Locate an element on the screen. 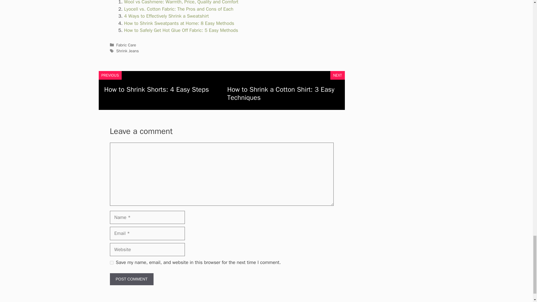 The width and height of the screenshot is (537, 302). Lyocell vs. Cotton Fabric: The Pros and Cons of Each is located at coordinates (179, 9).